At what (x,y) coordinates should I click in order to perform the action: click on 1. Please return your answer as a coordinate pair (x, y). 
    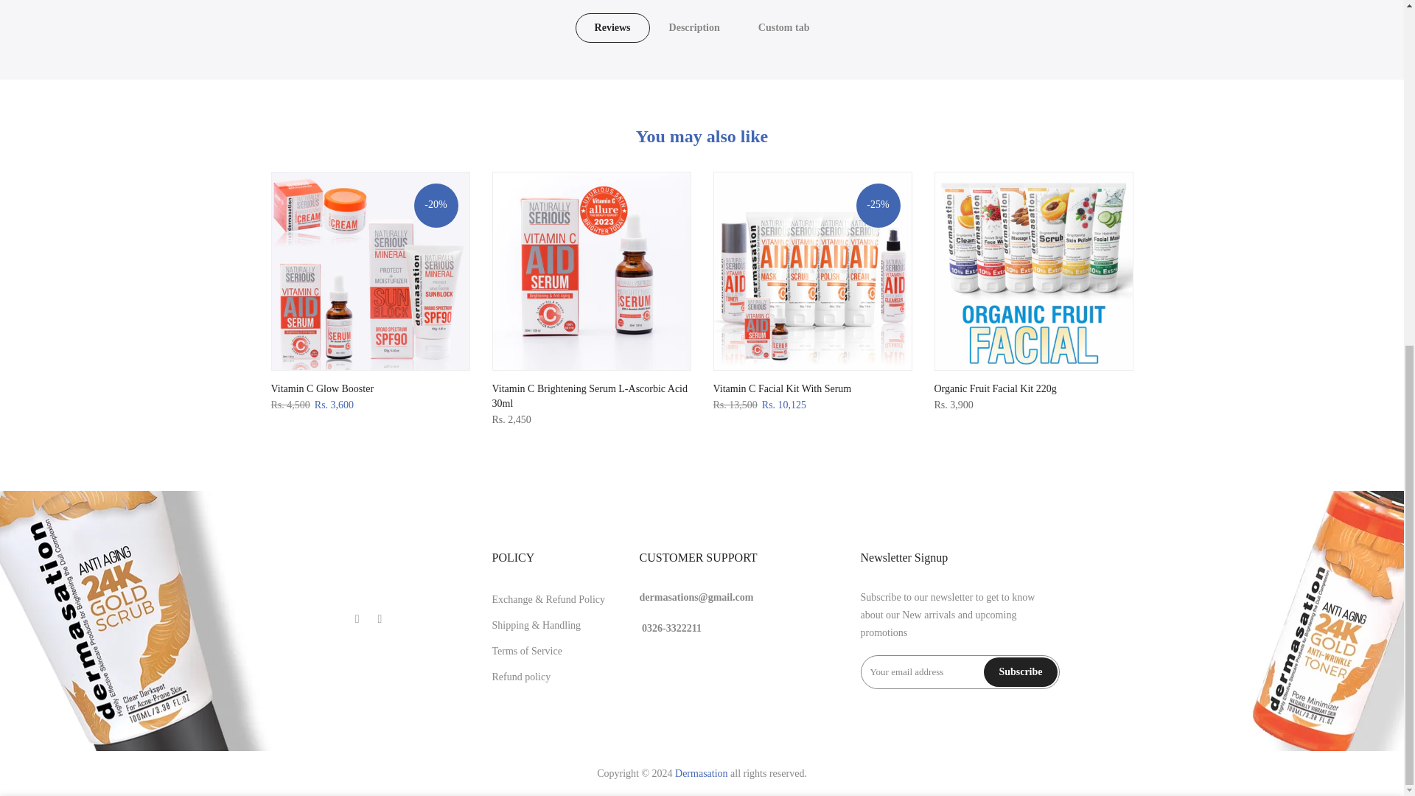
    Looking at the image, I should click on (973, 225).